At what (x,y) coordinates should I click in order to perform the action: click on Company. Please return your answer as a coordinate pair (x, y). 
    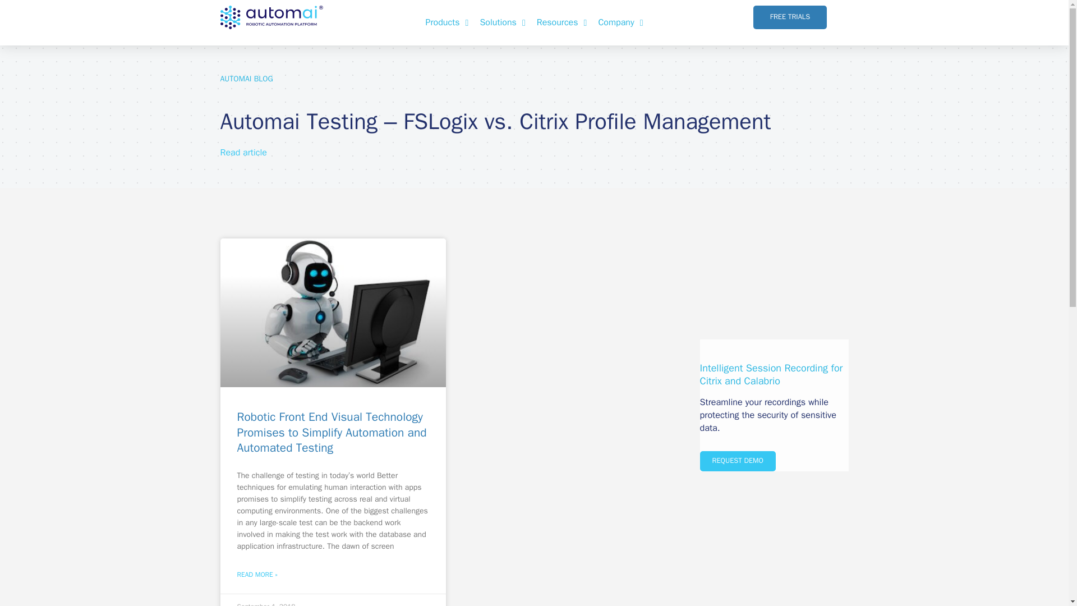
    Looking at the image, I should click on (620, 22).